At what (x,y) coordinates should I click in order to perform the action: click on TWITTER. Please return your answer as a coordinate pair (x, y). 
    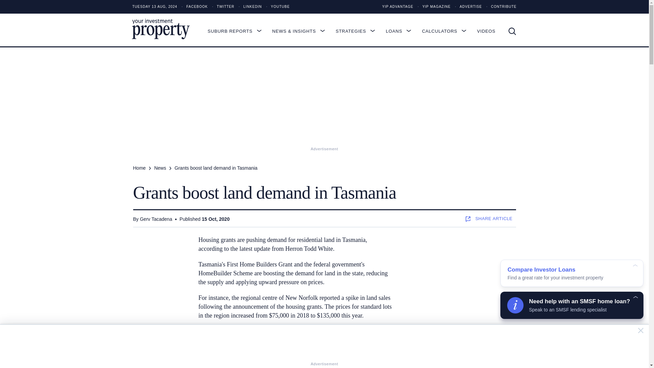
    Looking at the image, I should click on (221, 7).